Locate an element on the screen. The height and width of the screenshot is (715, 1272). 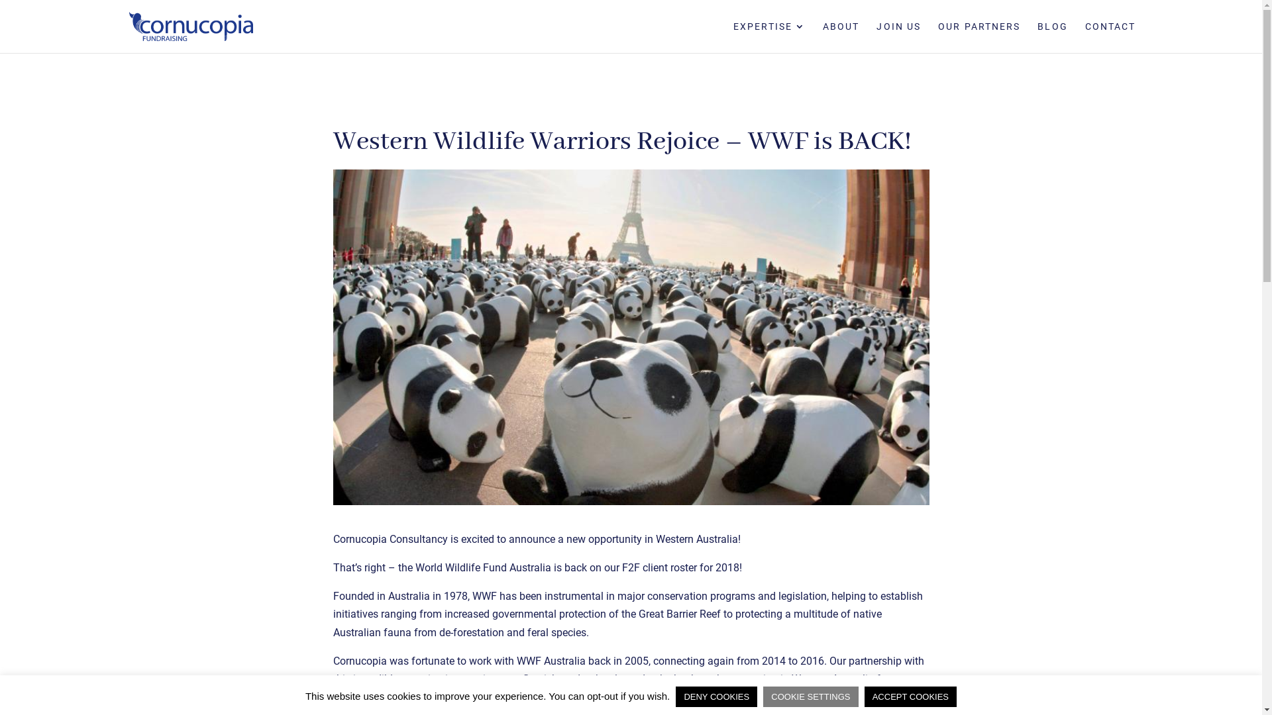
DENY COOKIES is located at coordinates (717, 696).